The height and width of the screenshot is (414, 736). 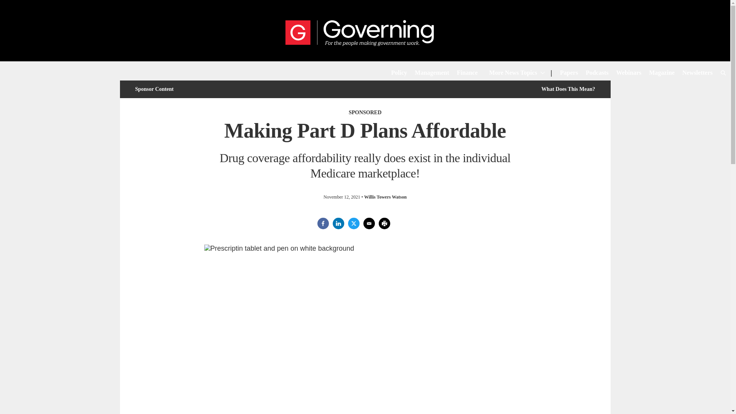 What do you see at coordinates (662, 74) in the screenshot?
I see `Magazine` at bounding box center [662, 74].